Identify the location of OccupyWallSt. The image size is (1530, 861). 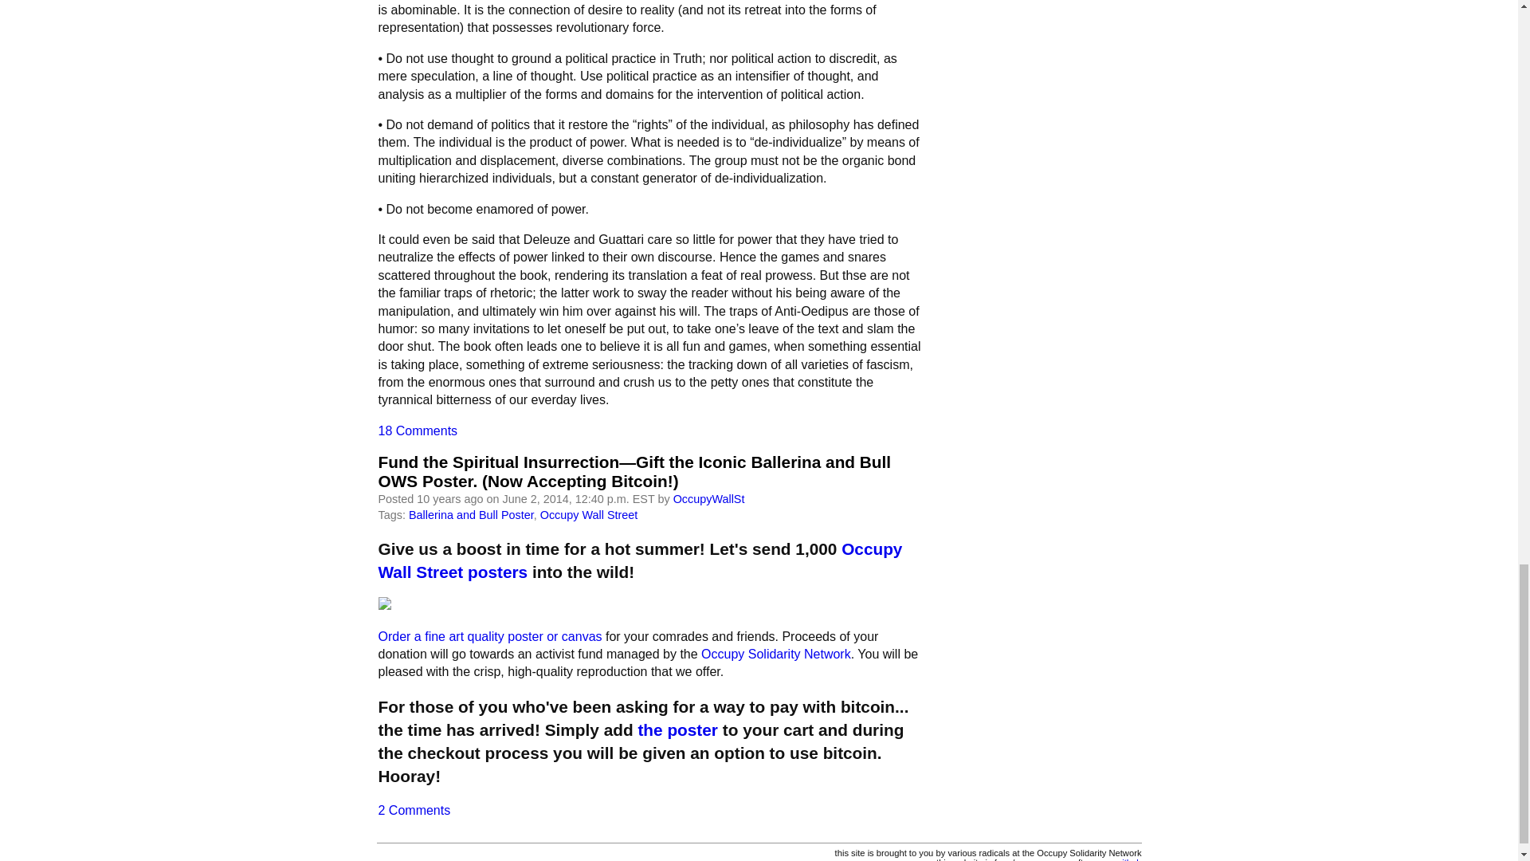
(709, 498).